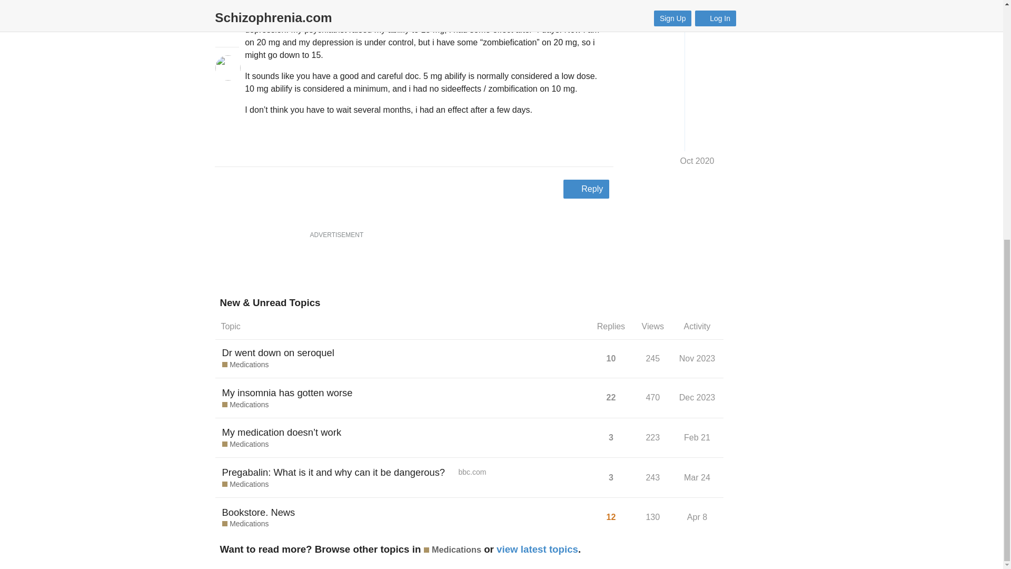 This screenshot has height=569, width=1011. What do you see at coordinates (697, 358) in the screenshot?
I see `Nov 2023` at bounding box center [697, 358].